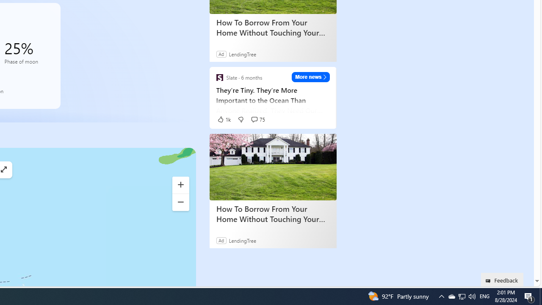  What do you see at coordinates (489, 281) in the screenshot?
I see `Class: feedback_link_icon-DS-EntryPoint1-1` at bounding box center [489, 281].